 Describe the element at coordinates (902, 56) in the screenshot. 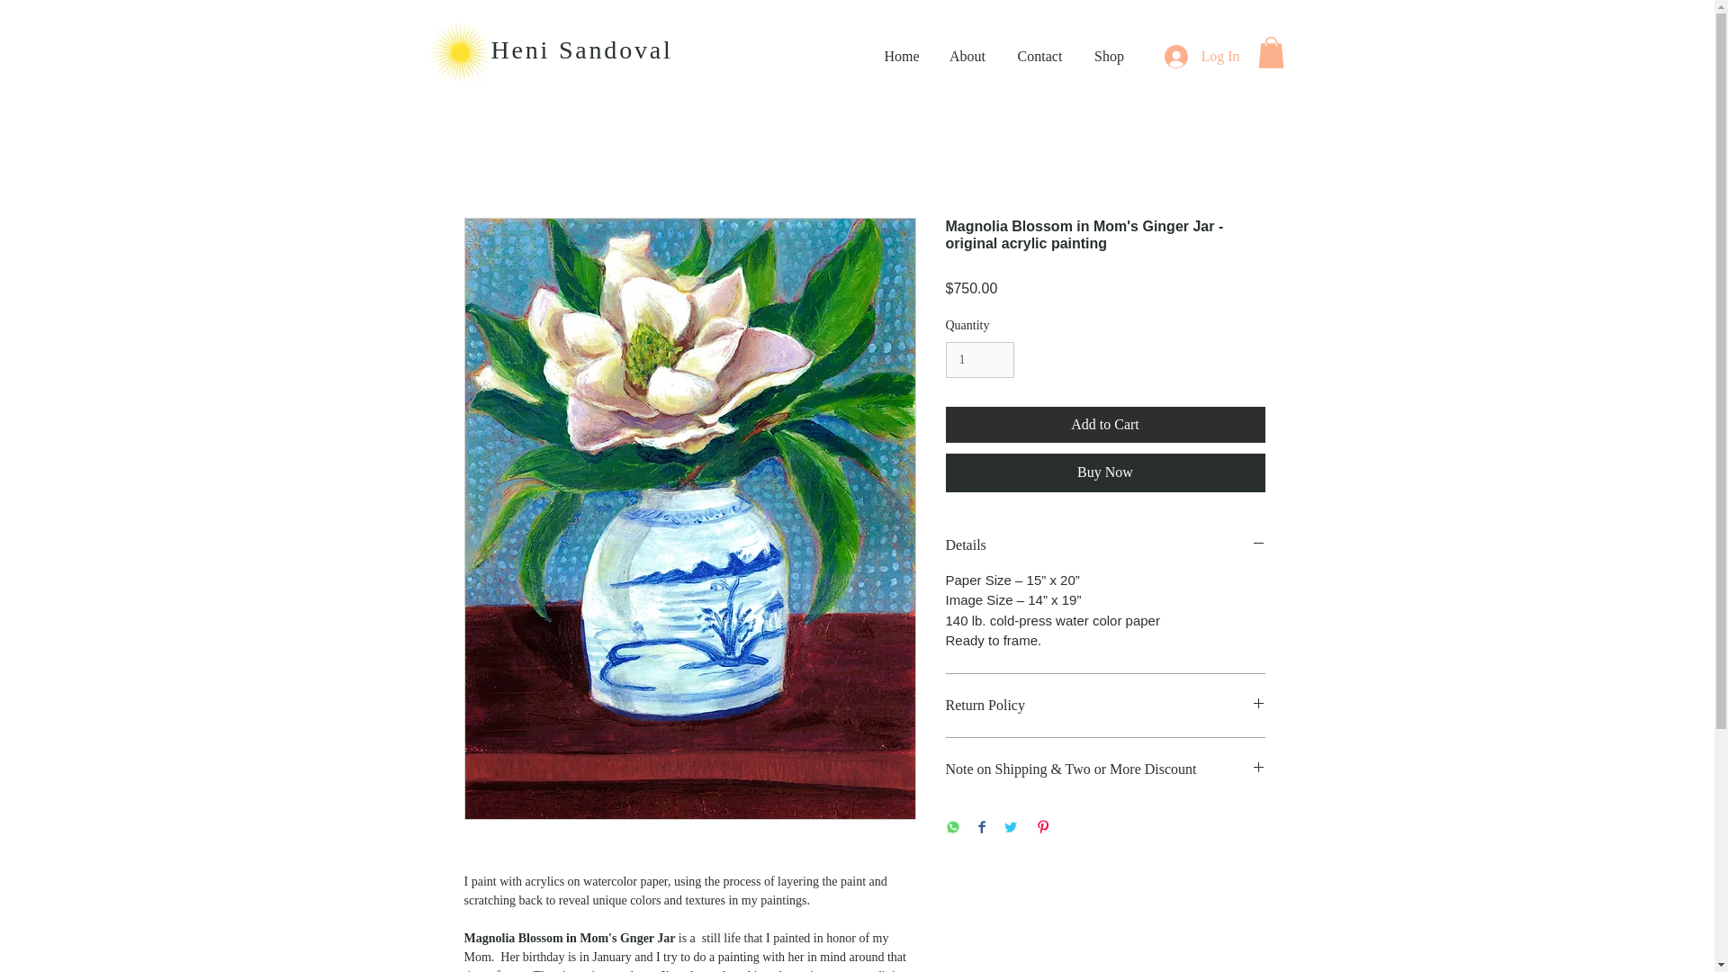

I see `Home` at that location.